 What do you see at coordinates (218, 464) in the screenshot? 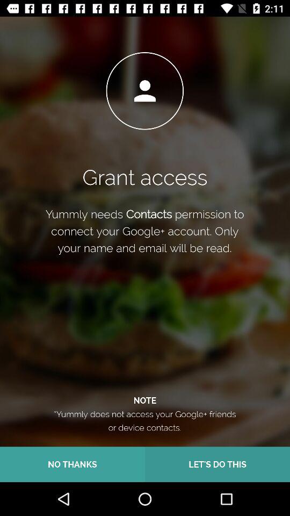
I see `turn off the icon to the right of no thanks` at bounding box center [218, 464].